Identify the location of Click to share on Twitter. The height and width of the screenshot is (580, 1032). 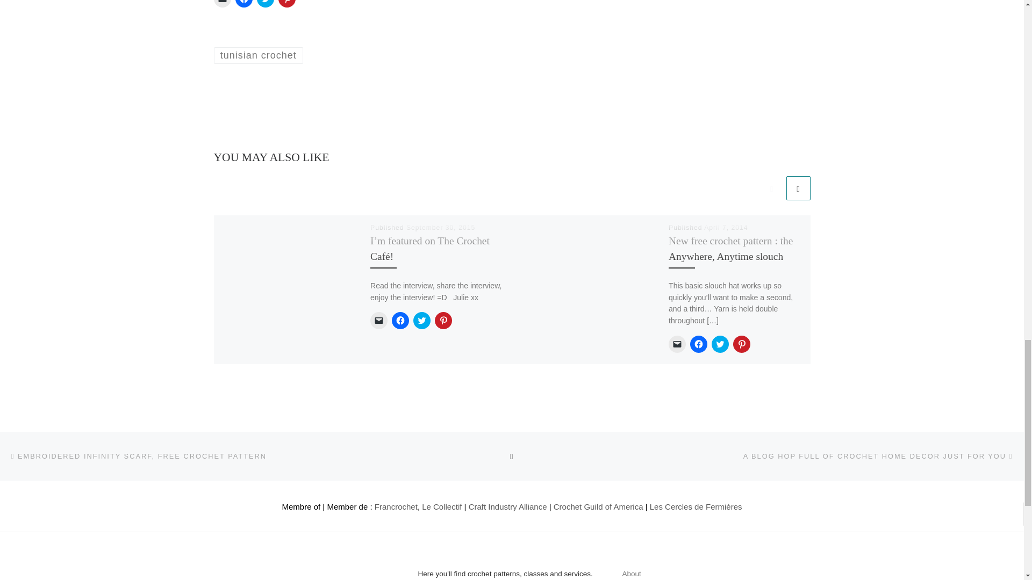
(266, 4).